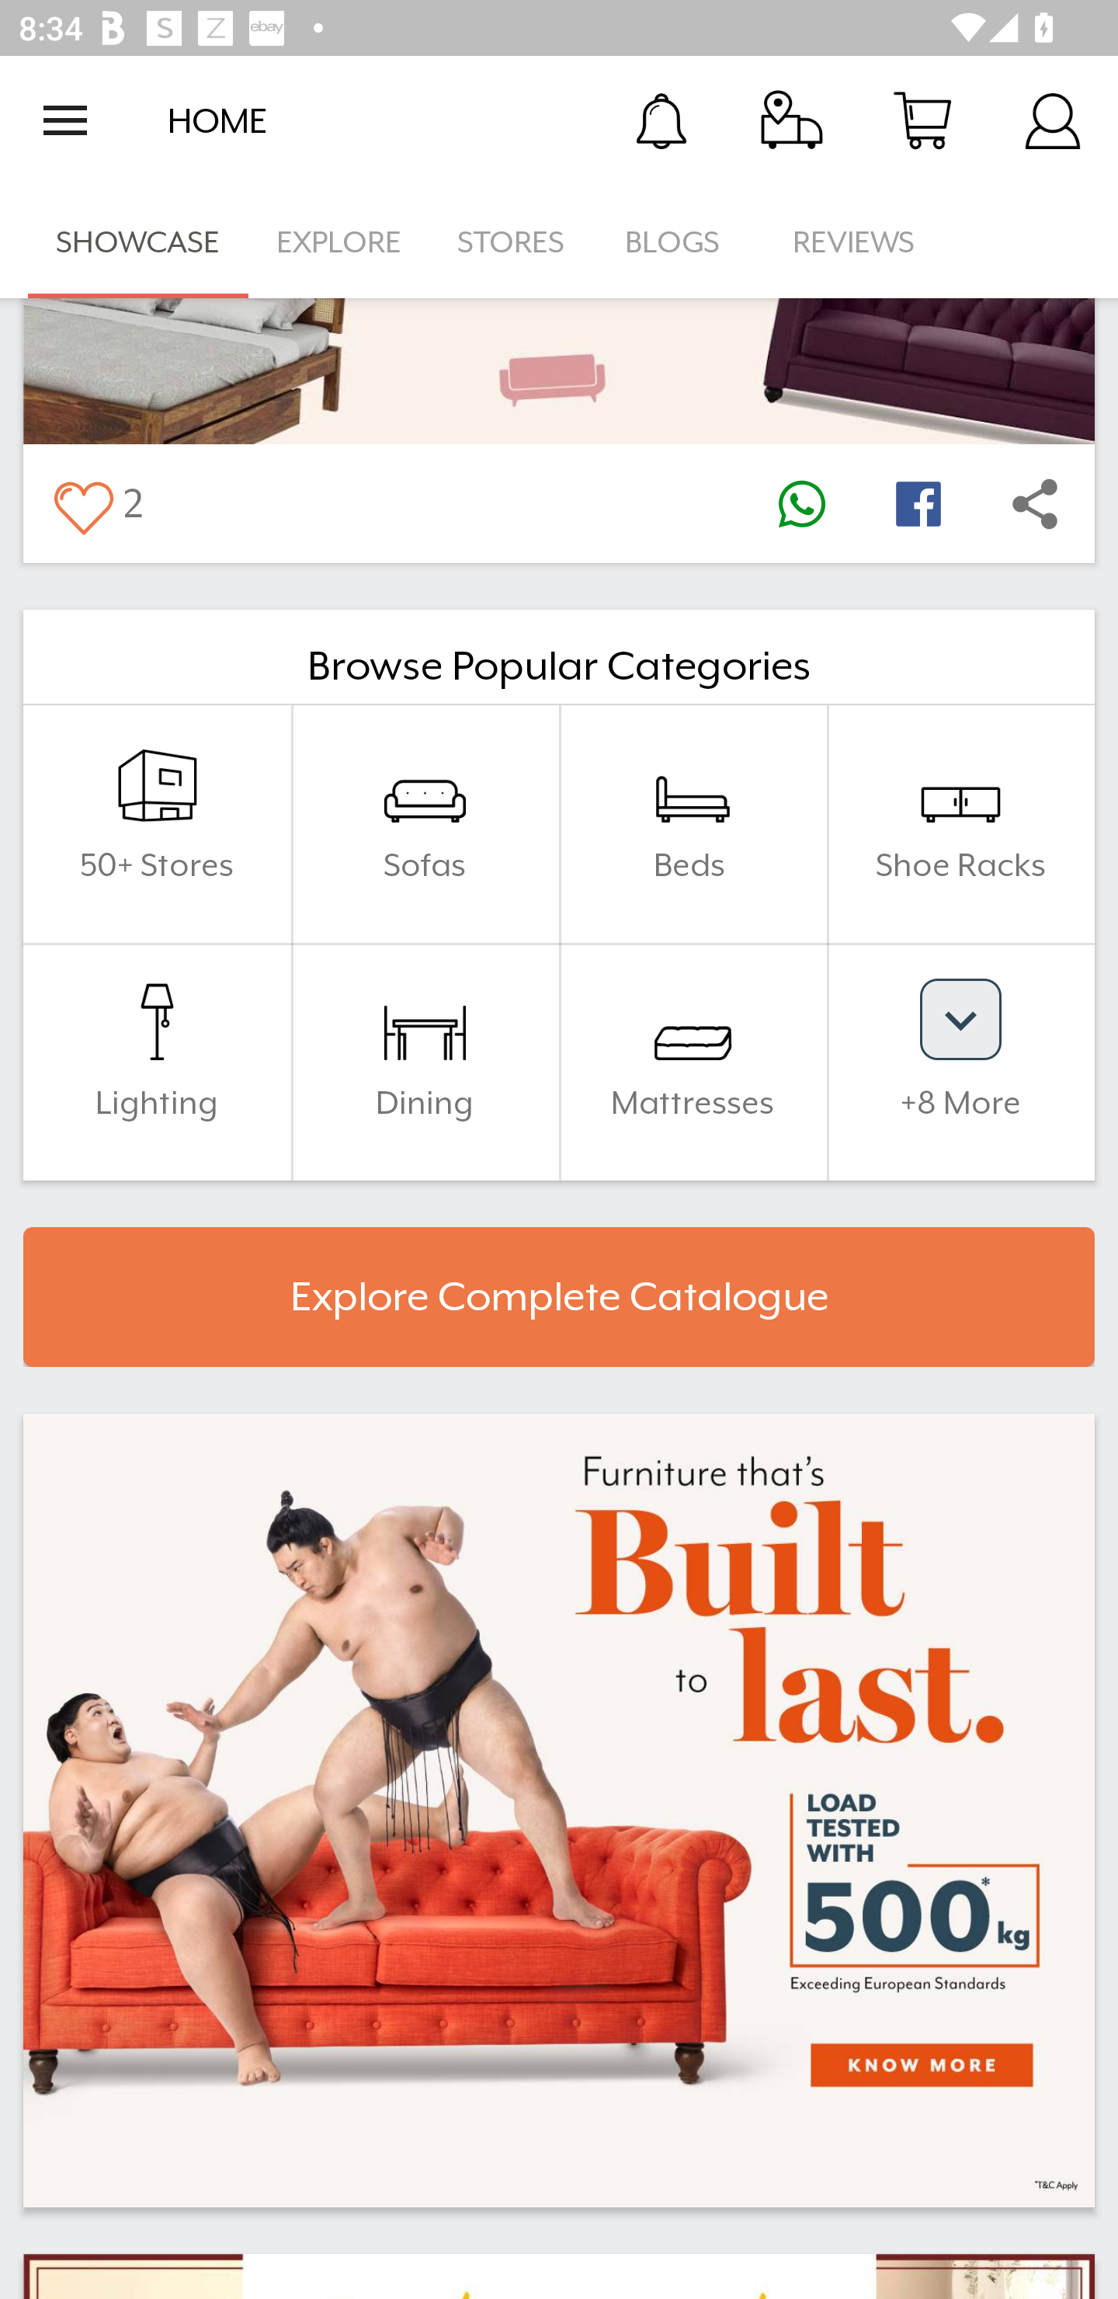 Image resolution: width=1118 pixels, height=2299 pixels. I want to click on Notification, so click(661, 120).